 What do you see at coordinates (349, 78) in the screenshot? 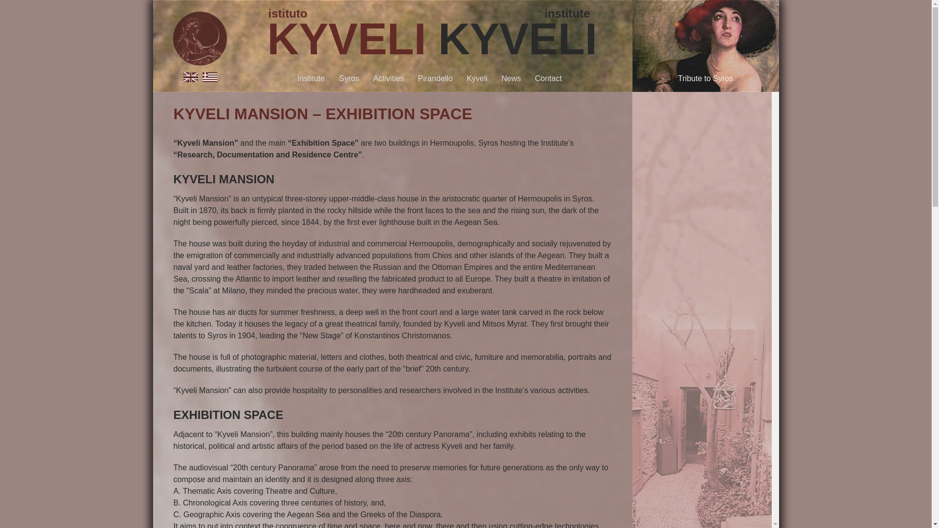
I see `Syros` at bounding box center [349, 78].